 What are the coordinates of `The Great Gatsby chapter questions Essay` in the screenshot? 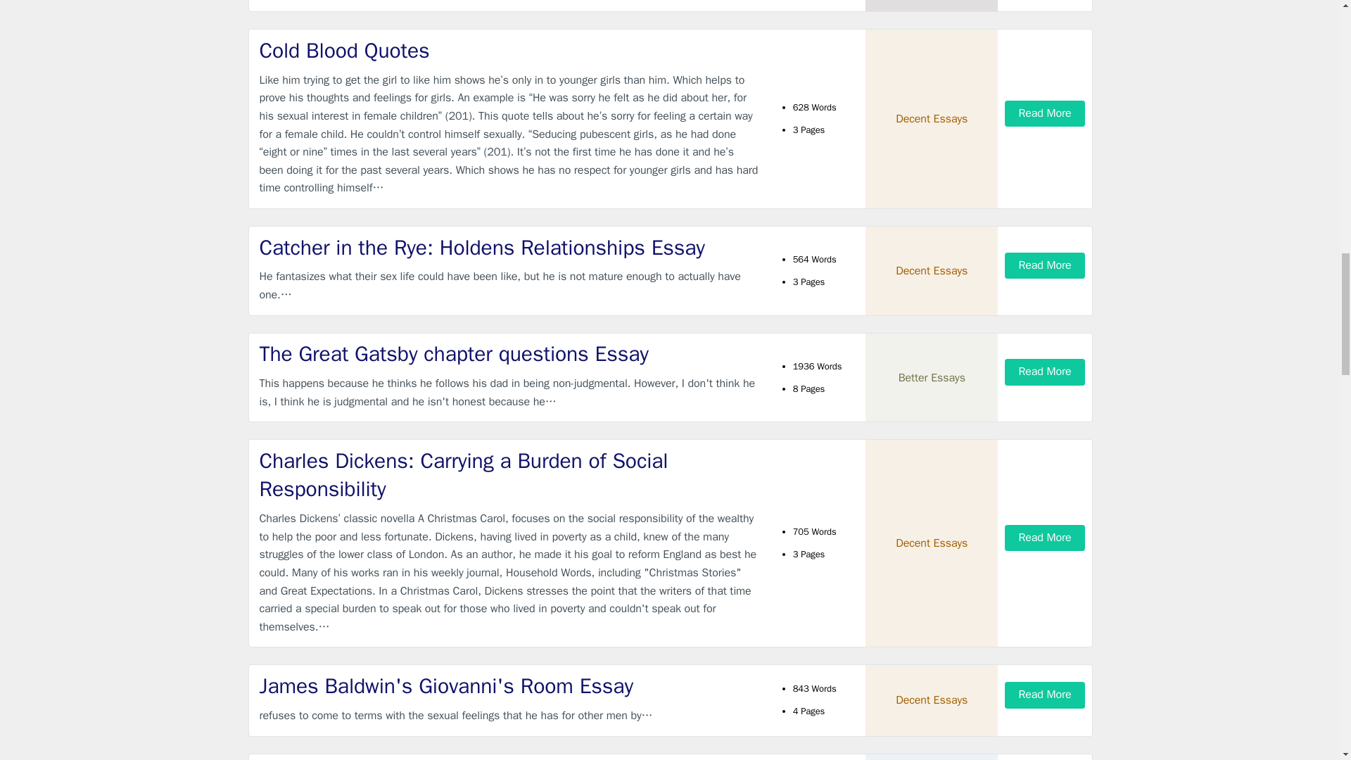 It's located at (509, 353).